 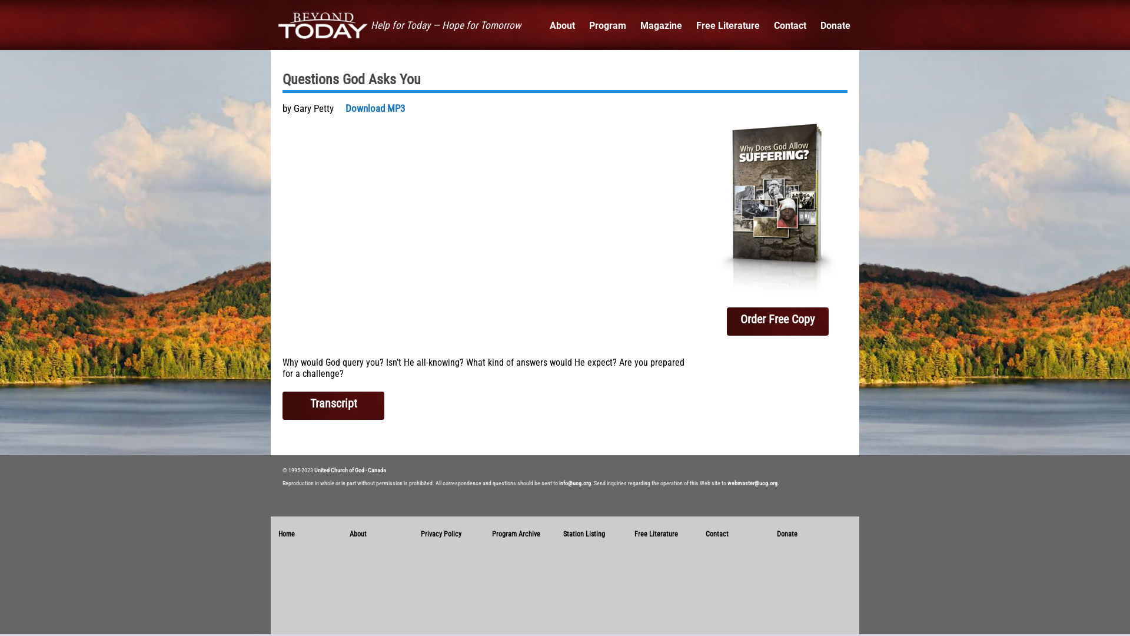 What do you see at coordinates (662, 26) in the screenshot?
I see `  Magazine  ` at bounding box center [662, 26].